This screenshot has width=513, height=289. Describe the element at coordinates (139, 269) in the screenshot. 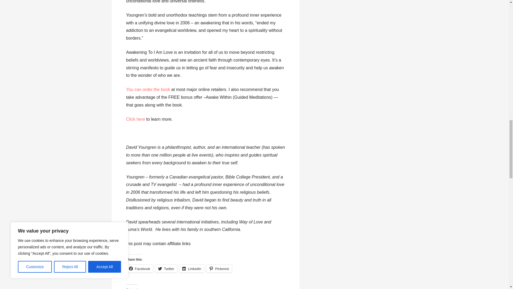

I see `Click to share on Facebook` at that location.